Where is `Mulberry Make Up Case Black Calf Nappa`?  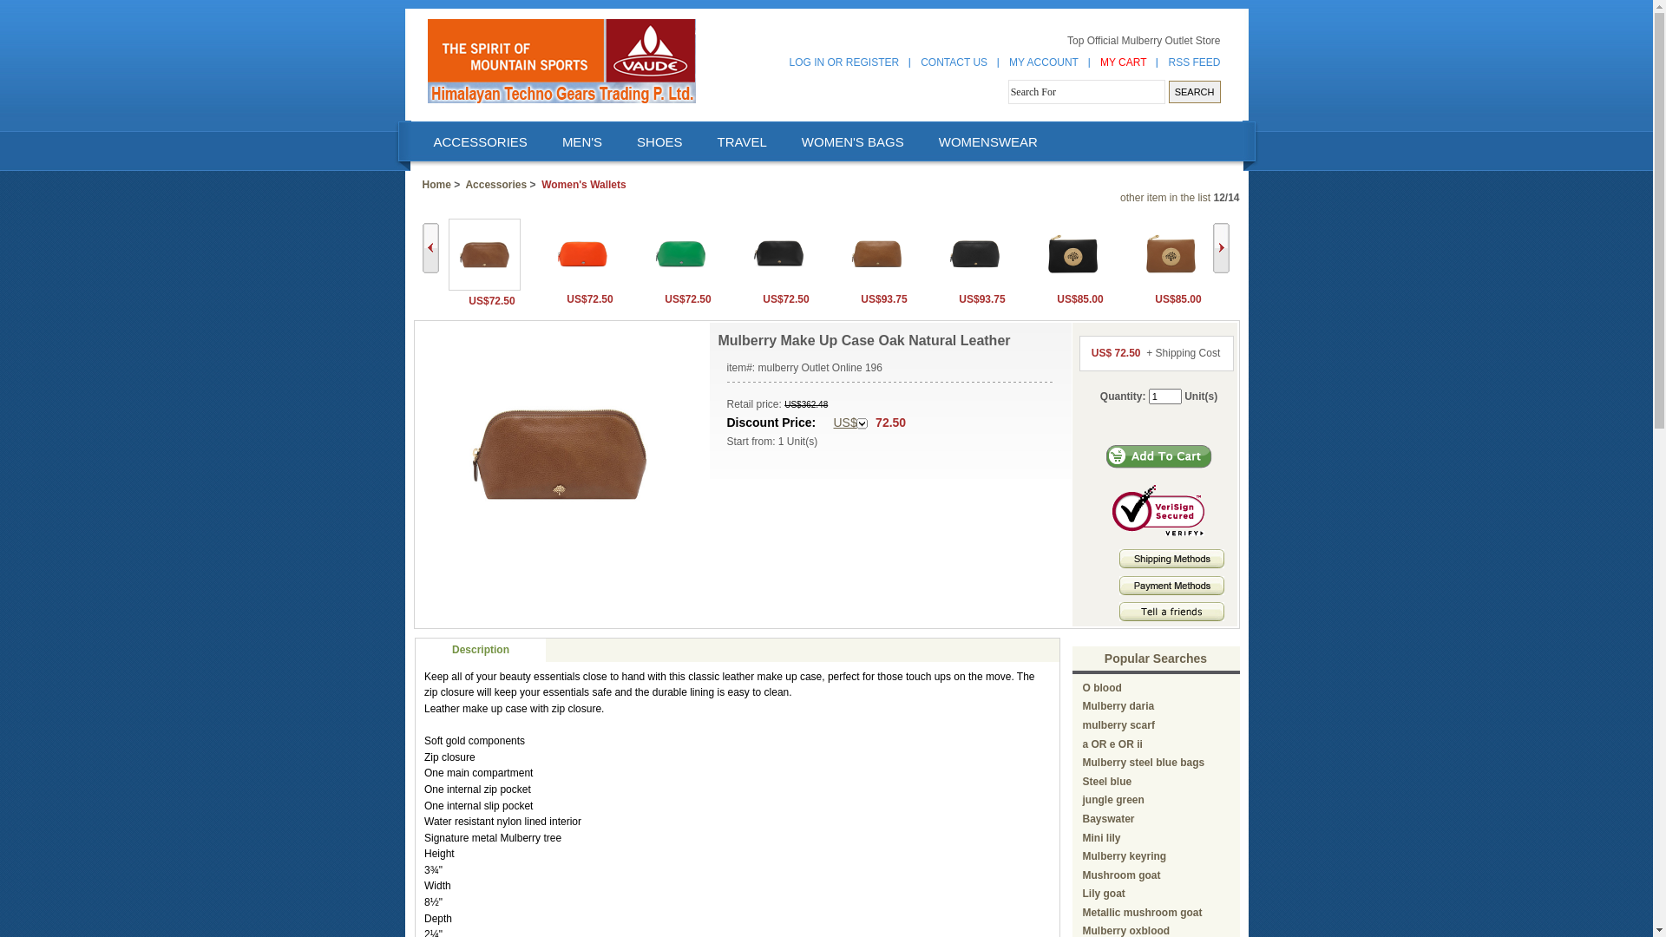
Mulberry Make Up Case Black Calf Nappa is located at coordinates (777, 285).